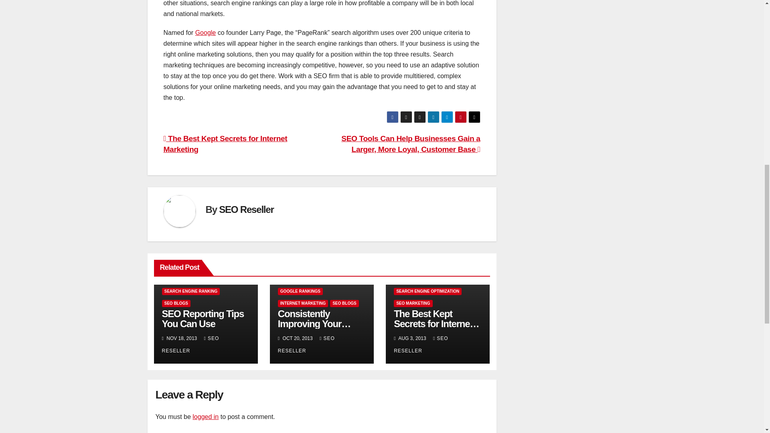 This screenshot has height=433, width=770. Describe the element at coordinates (300, 291) in the screenshot. I see `GOOGLE RANKINGS` at that location.